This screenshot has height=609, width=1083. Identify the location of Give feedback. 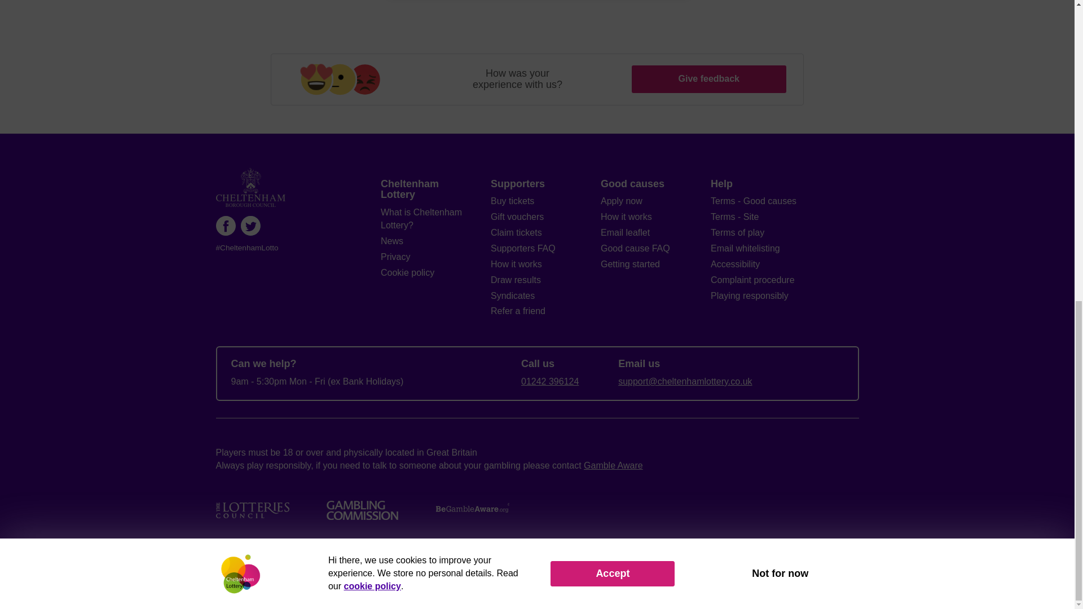
(708, 79).